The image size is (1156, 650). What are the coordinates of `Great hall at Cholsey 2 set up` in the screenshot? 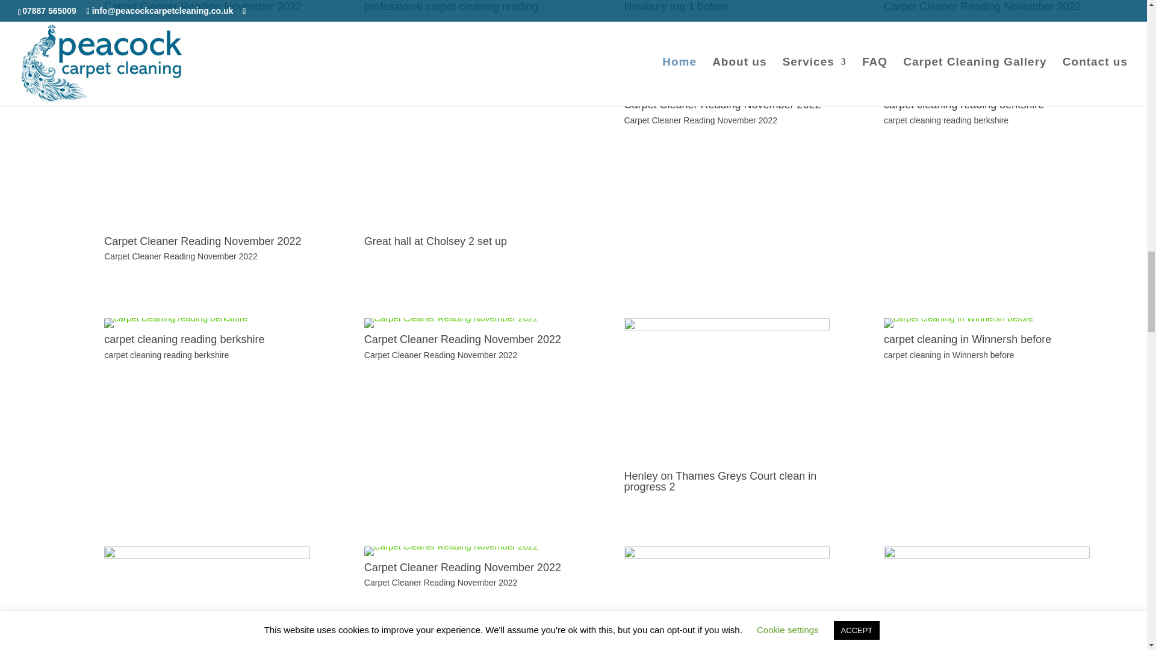 It's located at (467, 92).